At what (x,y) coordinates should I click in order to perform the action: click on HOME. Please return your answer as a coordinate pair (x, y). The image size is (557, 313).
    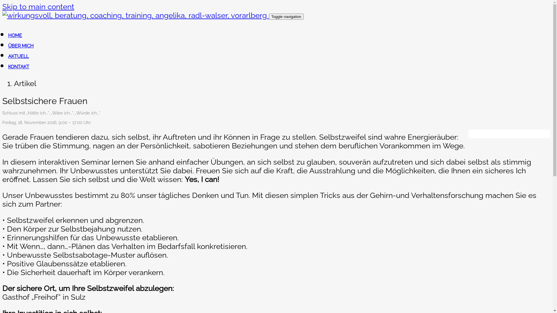
    Looking at the image, I should click on (15, 35).